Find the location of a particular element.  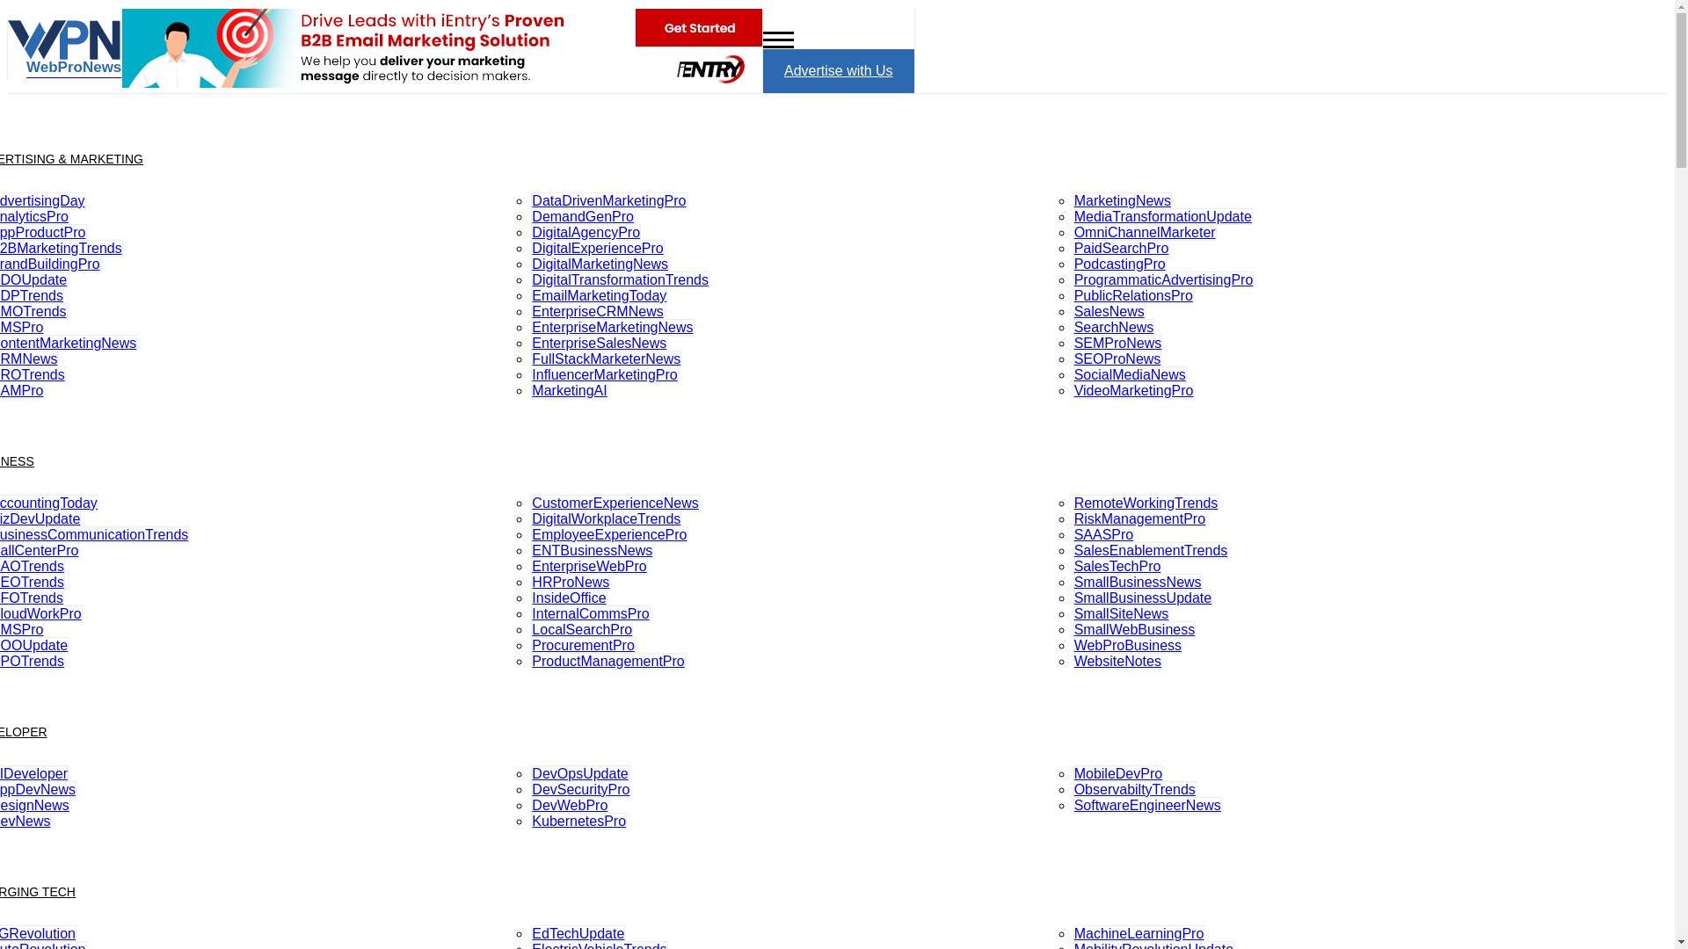

EnterpriseSalesNews is located at coordinates (599, 343).